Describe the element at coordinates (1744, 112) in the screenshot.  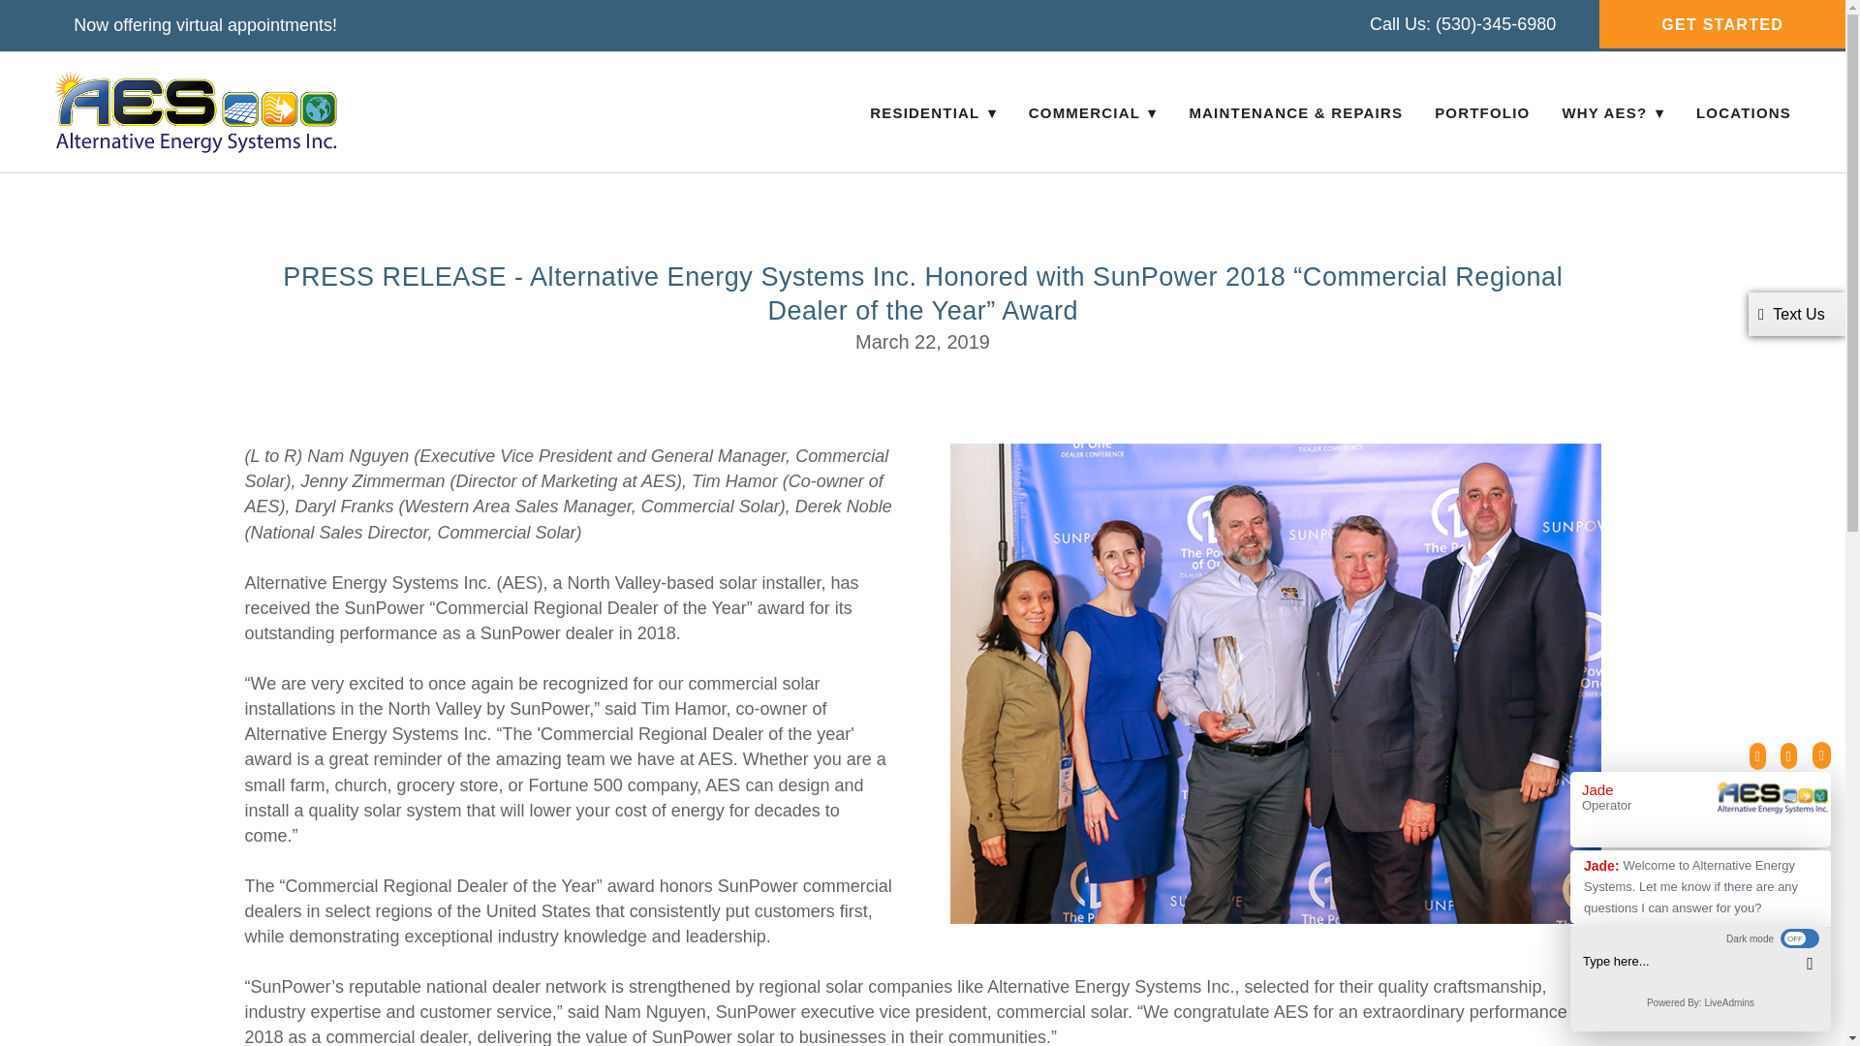
I see `LOCATIONS` at that location.